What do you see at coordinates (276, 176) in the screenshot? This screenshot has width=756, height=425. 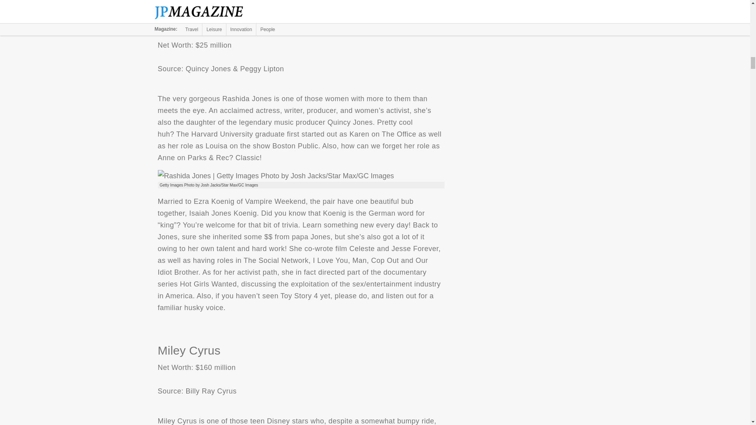 I see `Rashida Jones` at bounding box center [276, 176].